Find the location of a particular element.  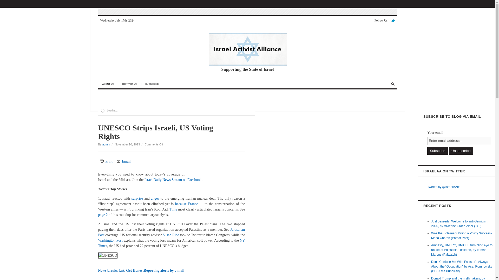

ABOUT US is located at coordinates (110, 84).